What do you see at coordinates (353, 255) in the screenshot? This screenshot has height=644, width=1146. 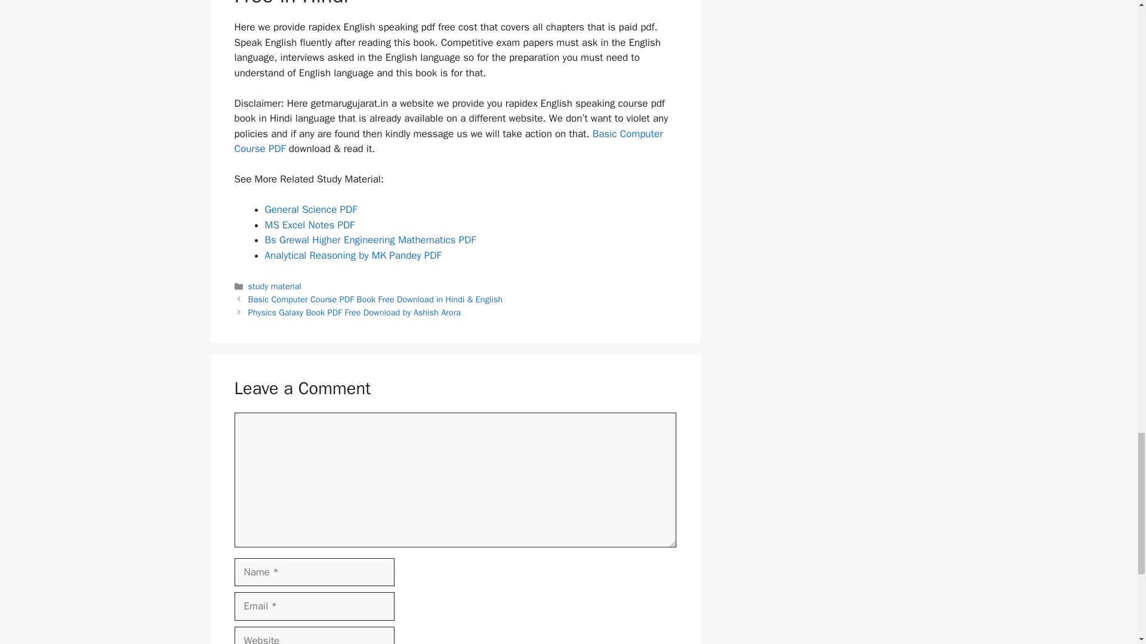 I see `Analytical Reasoning by MK Pandey PDF` at bounding box center [353, 255].